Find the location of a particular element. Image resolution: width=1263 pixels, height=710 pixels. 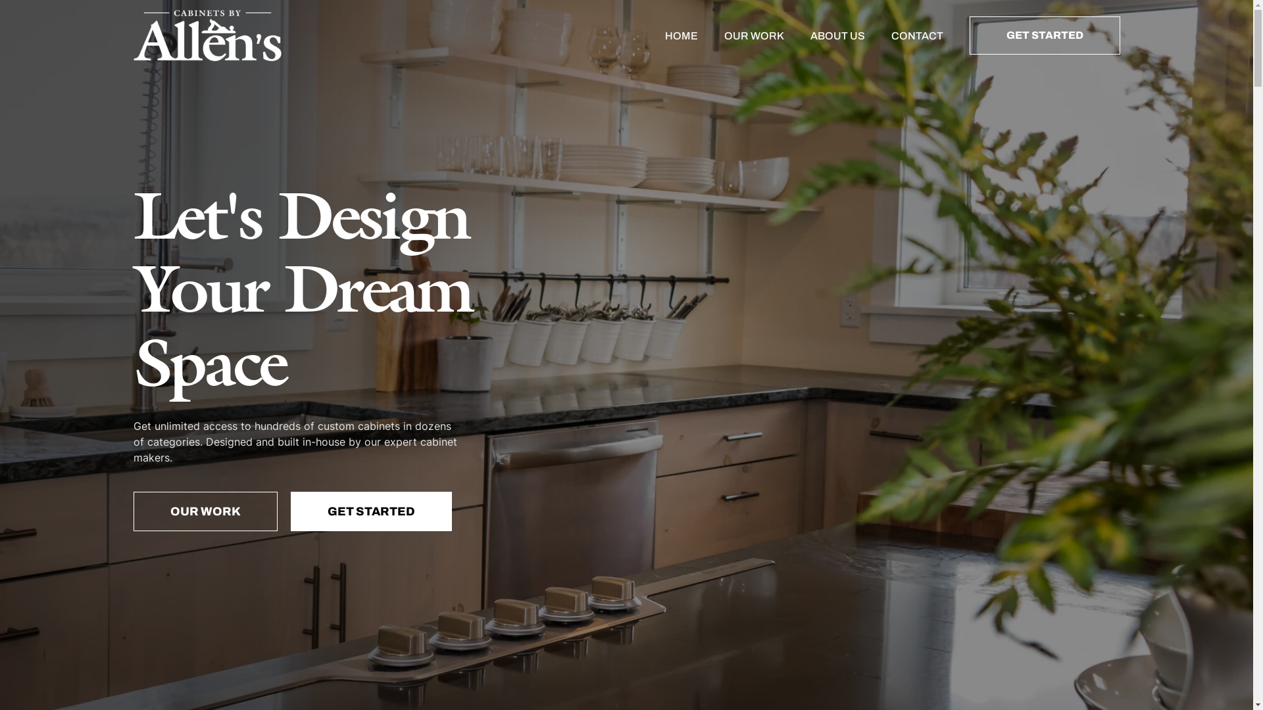

info@cabinetsbyallens.ca is located at coordinates (997, 509).